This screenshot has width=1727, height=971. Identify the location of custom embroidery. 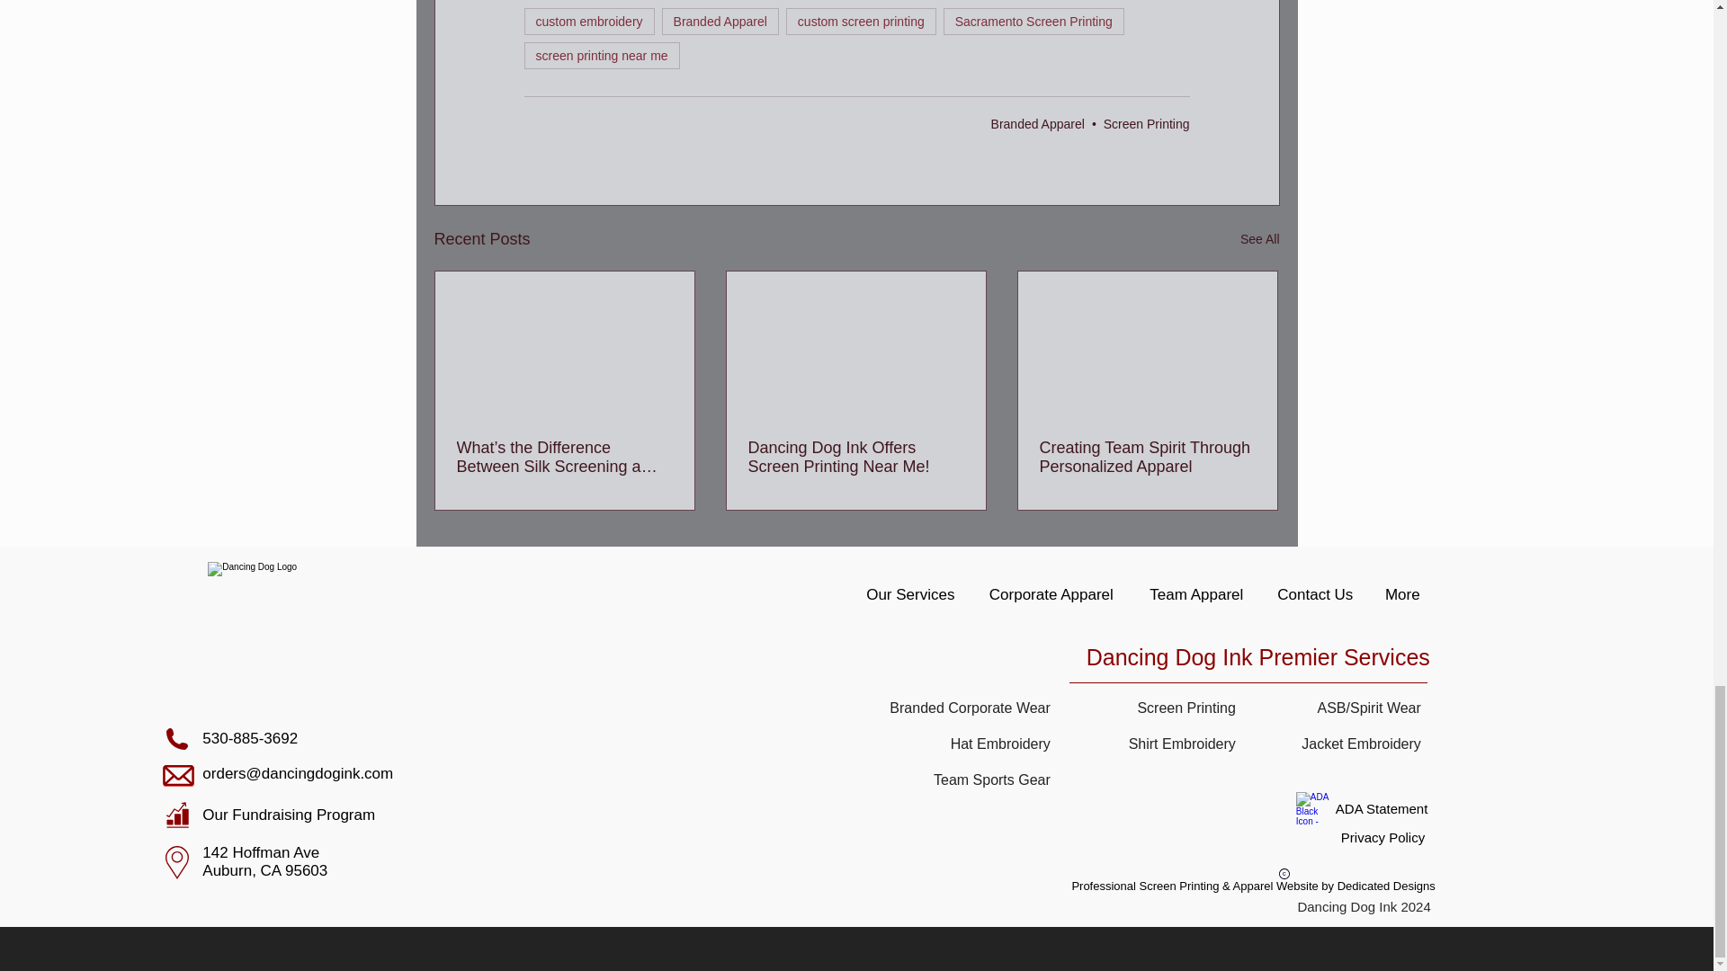
(588, 21).